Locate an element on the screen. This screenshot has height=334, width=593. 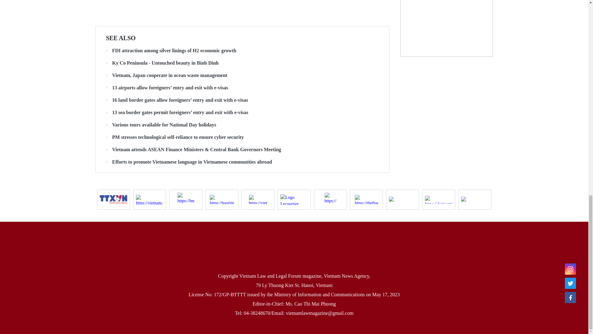
Vietnam, Japan cooperate in ocean waste management is located at coordinates (242, 75).